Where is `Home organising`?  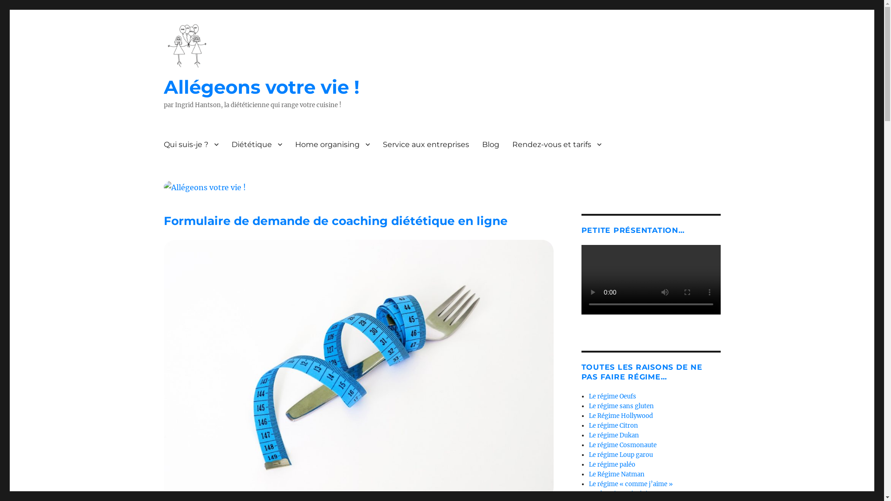
Home organising is located at coordinates (332, 144).